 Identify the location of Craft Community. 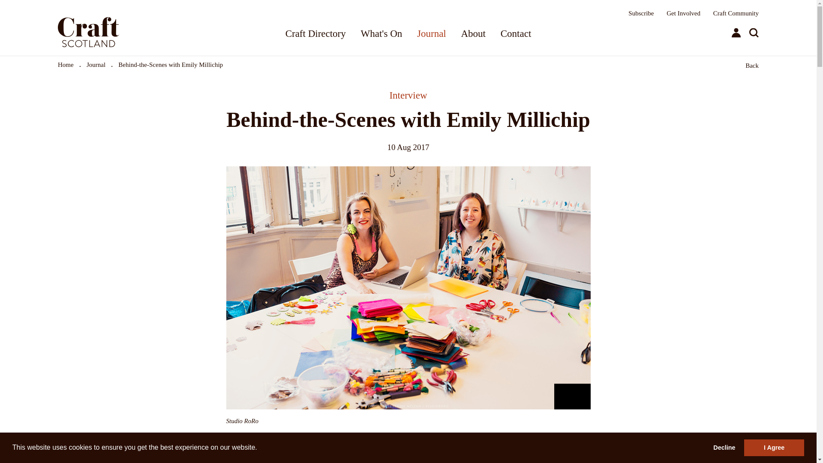
(736, 13).